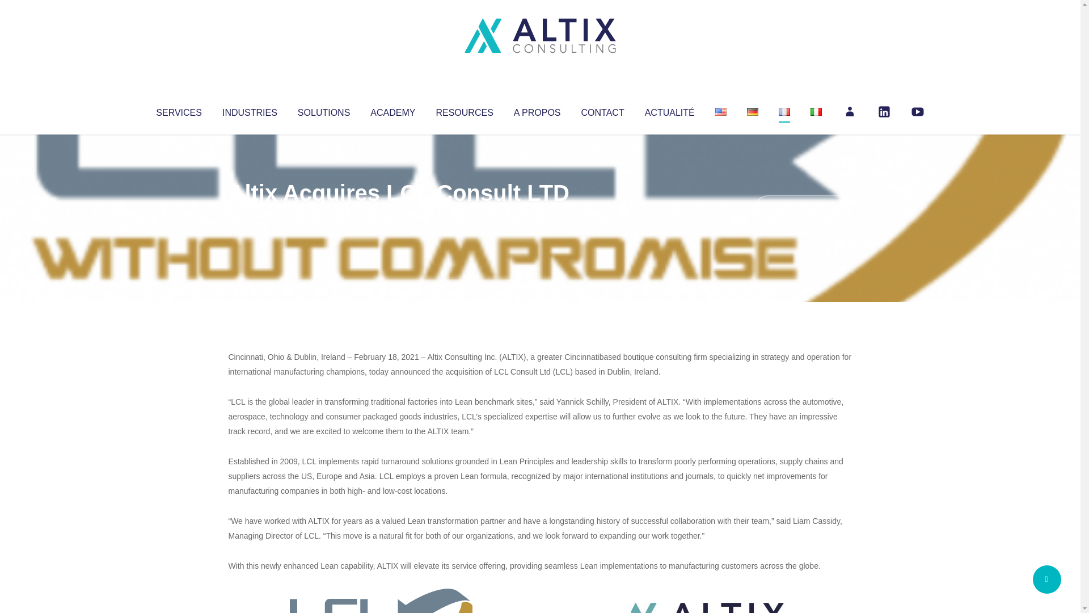 The image size is (1089, 613). What do you see at coordinates (323, 110) in the screenshot?
I see `SOLUTIONS` at bounding box center [323, 110].